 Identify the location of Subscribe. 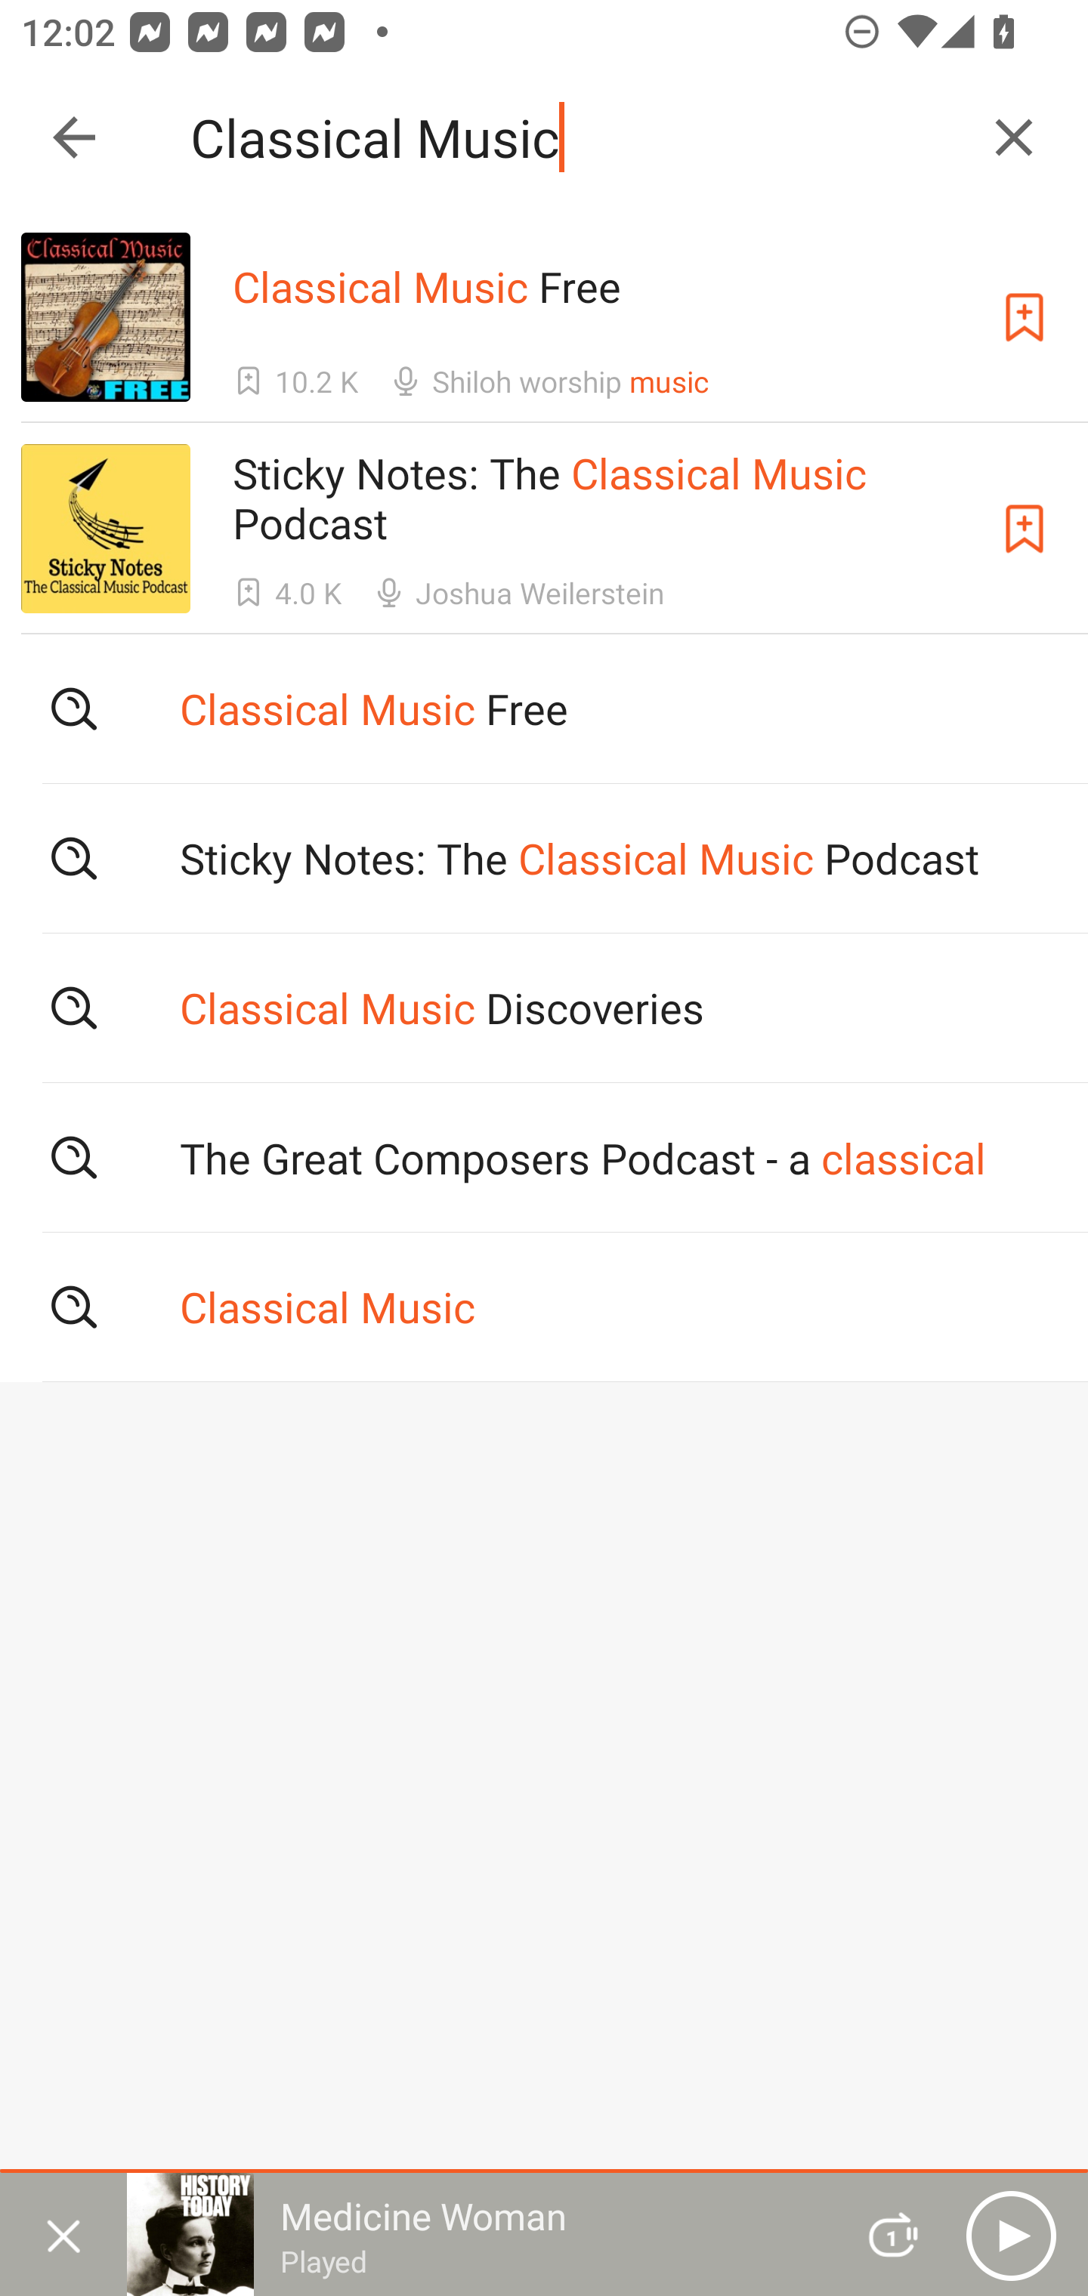
(1025, 317).